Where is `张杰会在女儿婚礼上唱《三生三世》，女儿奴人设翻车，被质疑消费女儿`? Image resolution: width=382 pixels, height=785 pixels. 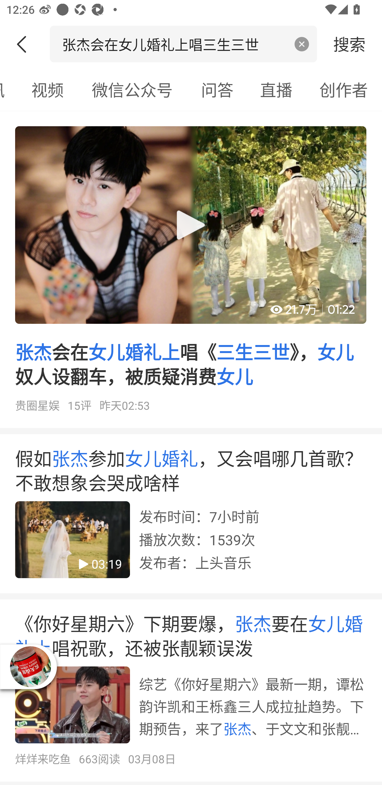 张杰会在女儿婚礼上唱《三生三世》，女儿奴人设翻车，被质疑消费女儿 is located at coordinates (191, 273).